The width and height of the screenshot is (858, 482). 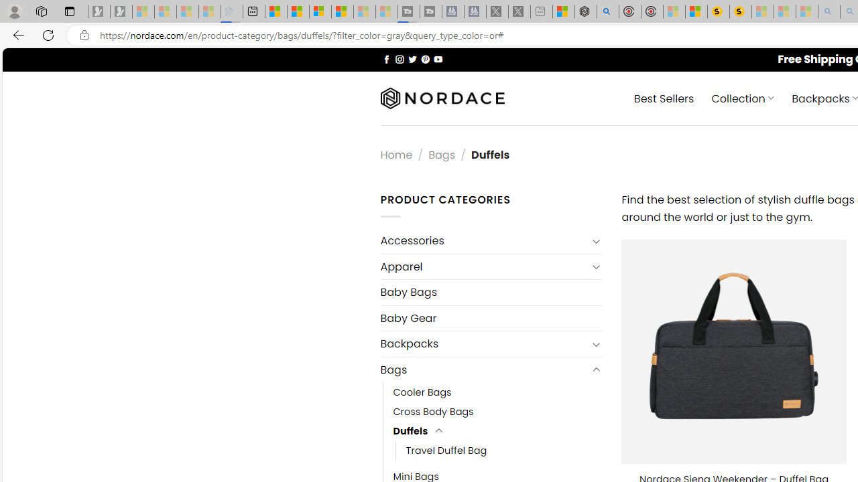 What do you see at coordinates (386, 59) in the screenshot?
I see `Follow on Facebook` at bounding box center [386, 59].